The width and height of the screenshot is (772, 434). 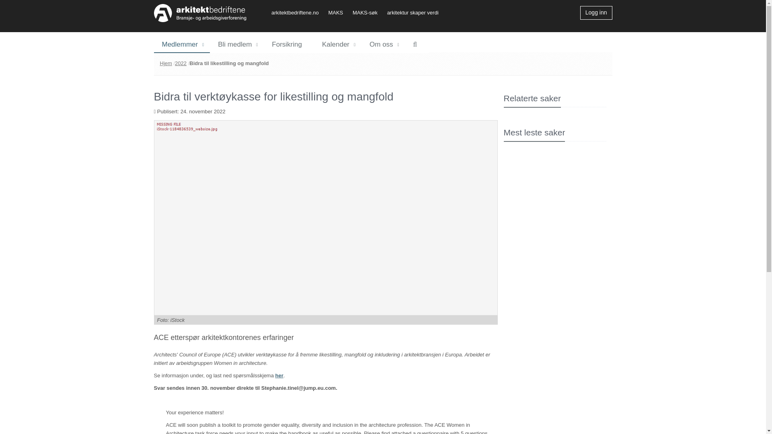 I want to click on arkitektbedriftene.no, so click(x=299, y=12).